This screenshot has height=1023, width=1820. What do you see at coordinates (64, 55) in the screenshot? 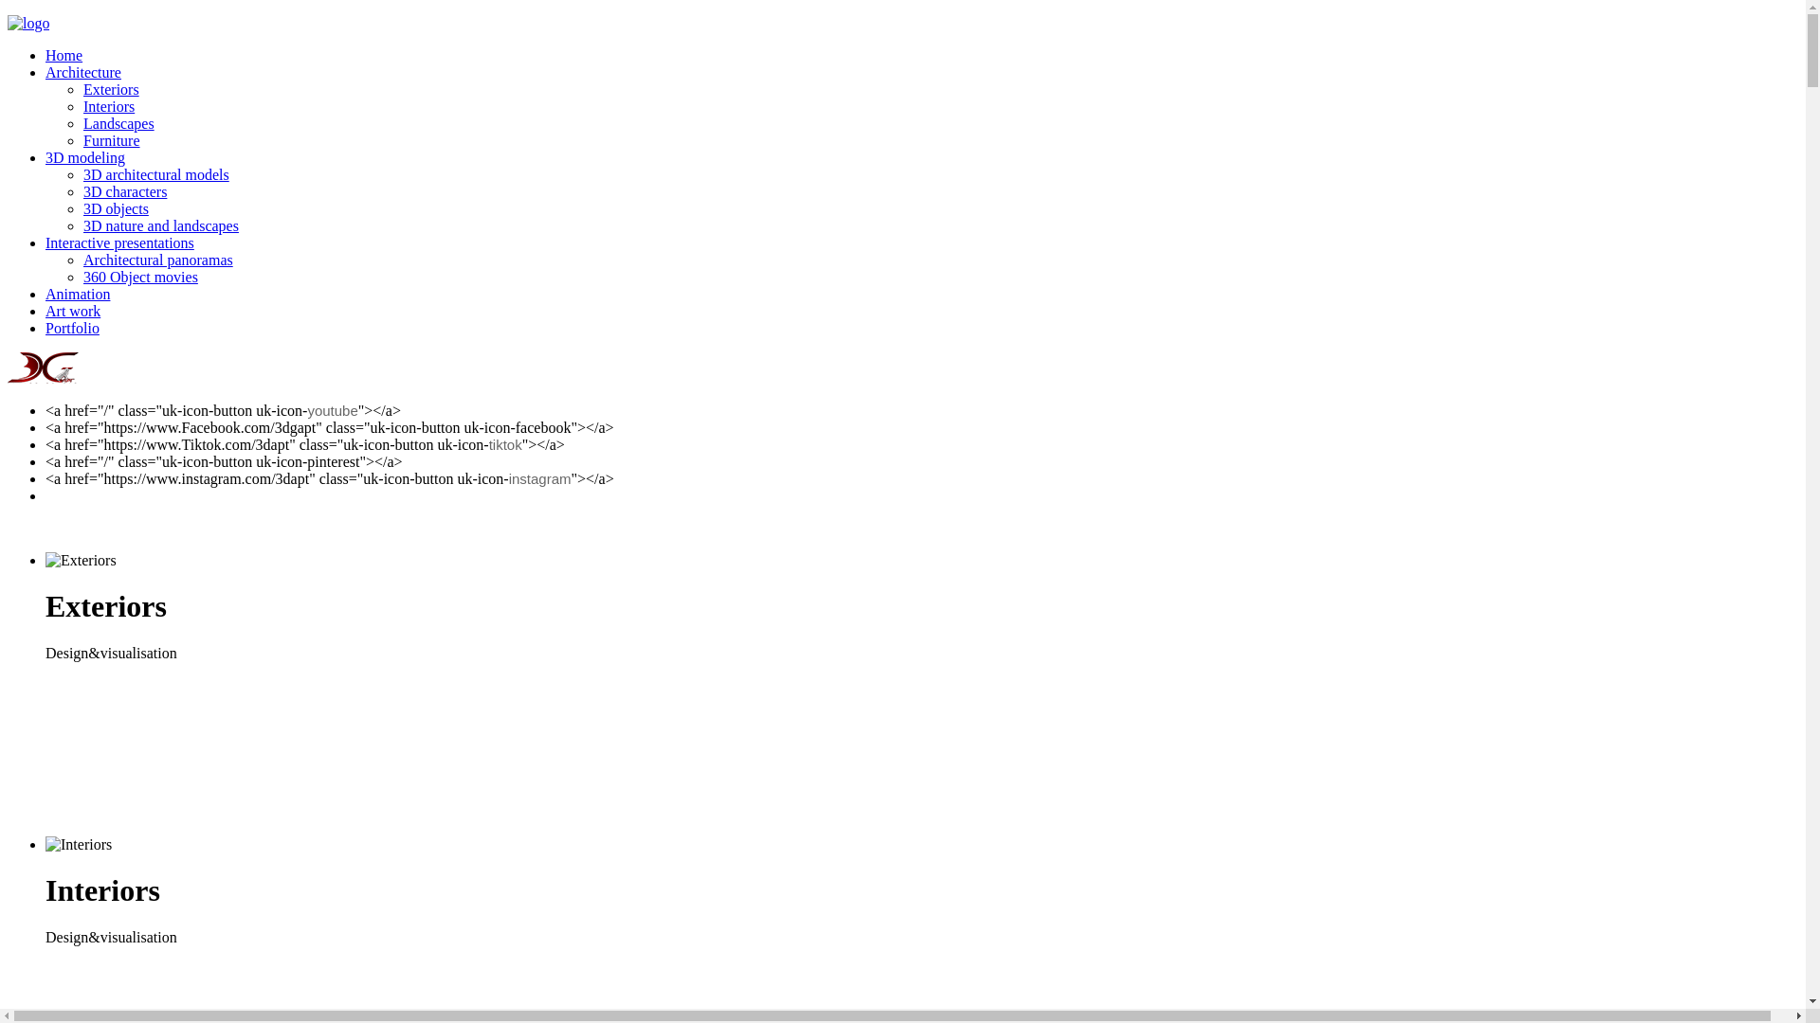
I see `Home` at bounding box center [64, 55].